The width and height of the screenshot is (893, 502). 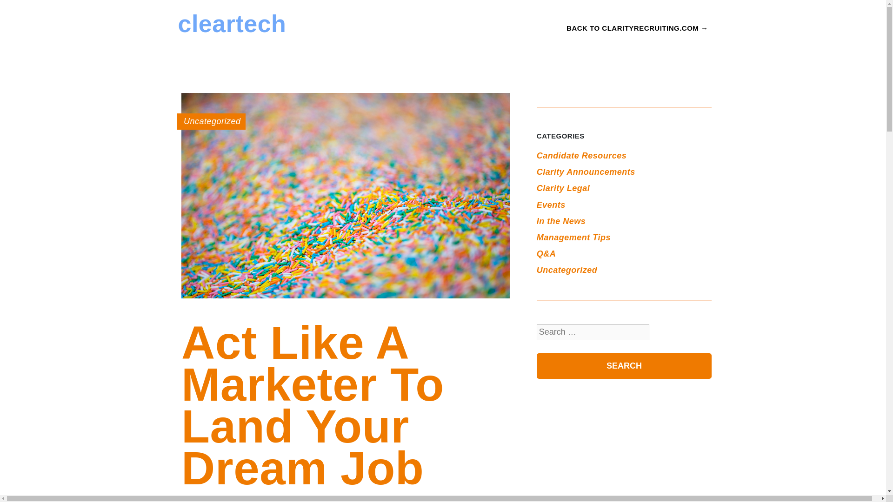 What do you see at coordinates (561, 221) in the screenshot?
I see `In the News` at bounding box center [561, 221].